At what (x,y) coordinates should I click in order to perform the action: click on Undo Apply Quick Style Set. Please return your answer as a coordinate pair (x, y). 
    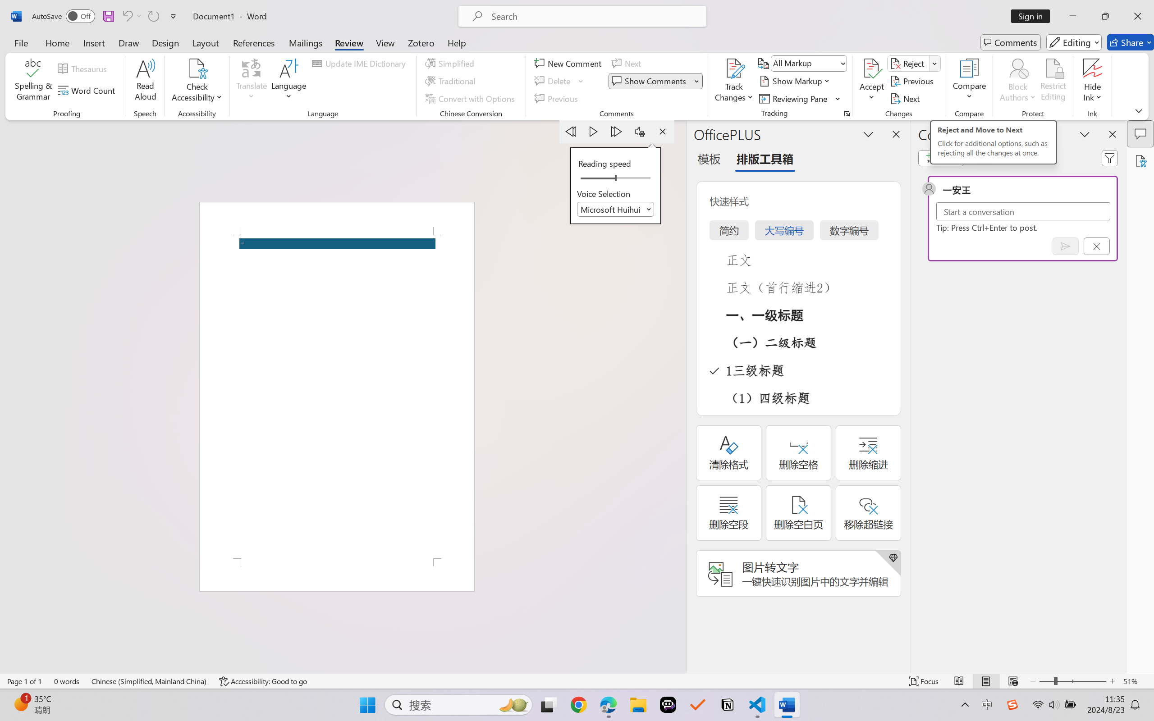
    Looking at the image, I should click on (127, 16).